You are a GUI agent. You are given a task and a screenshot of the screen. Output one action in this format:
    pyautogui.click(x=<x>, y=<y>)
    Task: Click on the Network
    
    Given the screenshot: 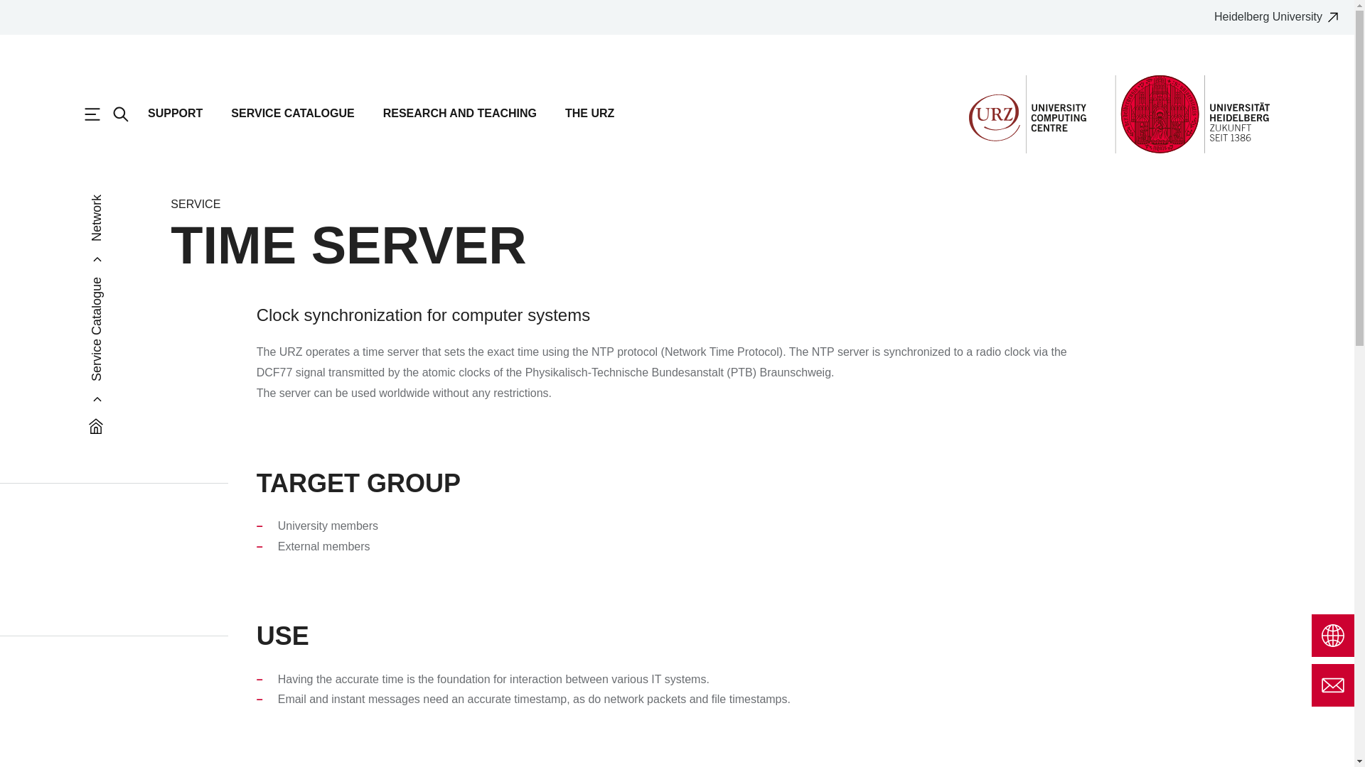 What is the action you would take?
    pyautogui.click(x=113, y=202)
    